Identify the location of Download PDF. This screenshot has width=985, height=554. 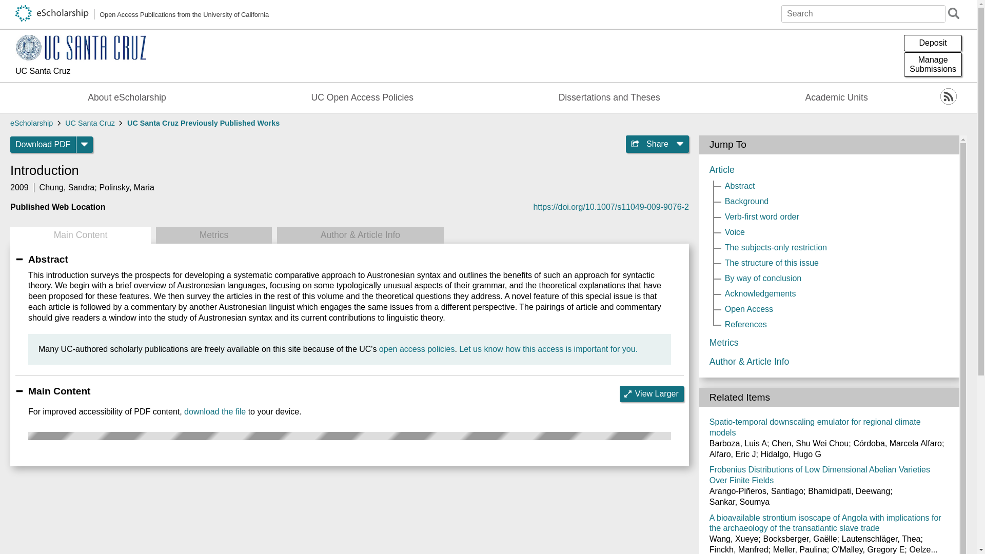
(43, 145).